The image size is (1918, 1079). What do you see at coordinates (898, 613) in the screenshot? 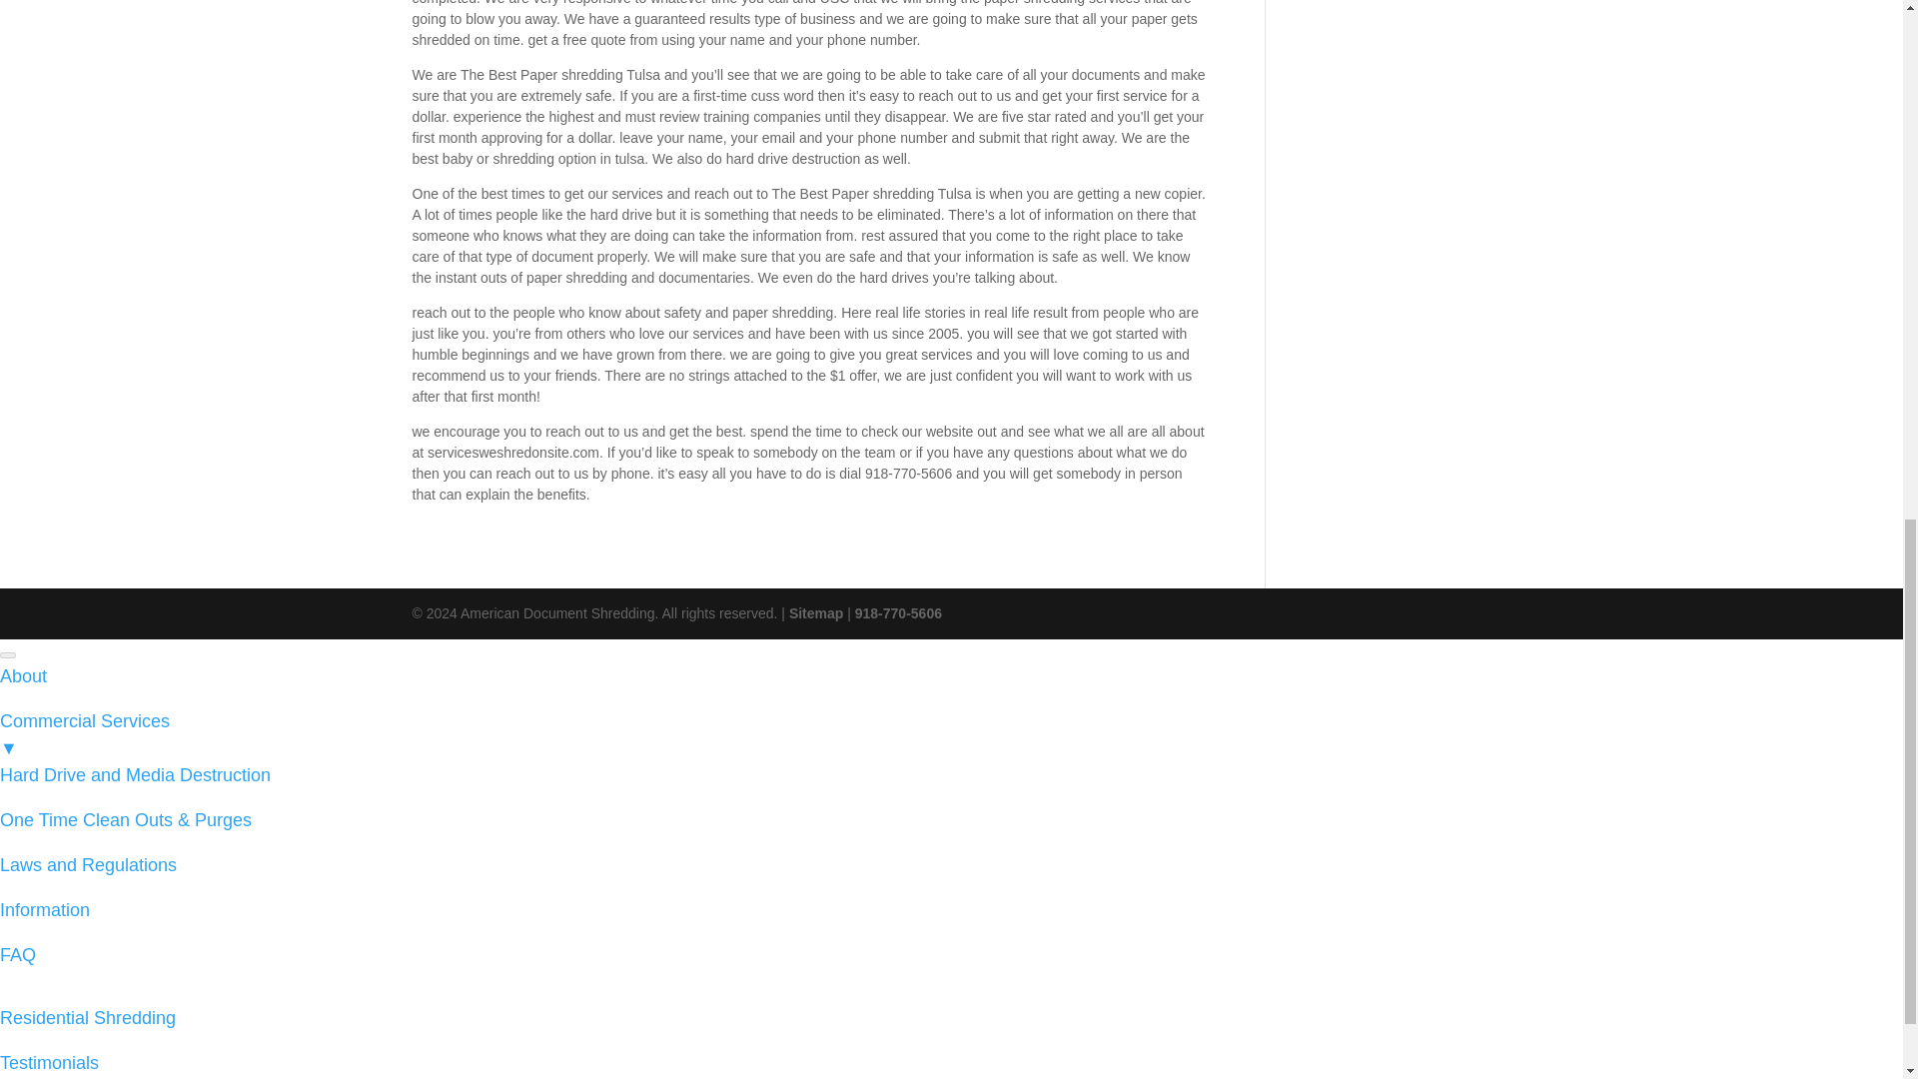
I see `918-770-5606` at bounding box center [898, 613].